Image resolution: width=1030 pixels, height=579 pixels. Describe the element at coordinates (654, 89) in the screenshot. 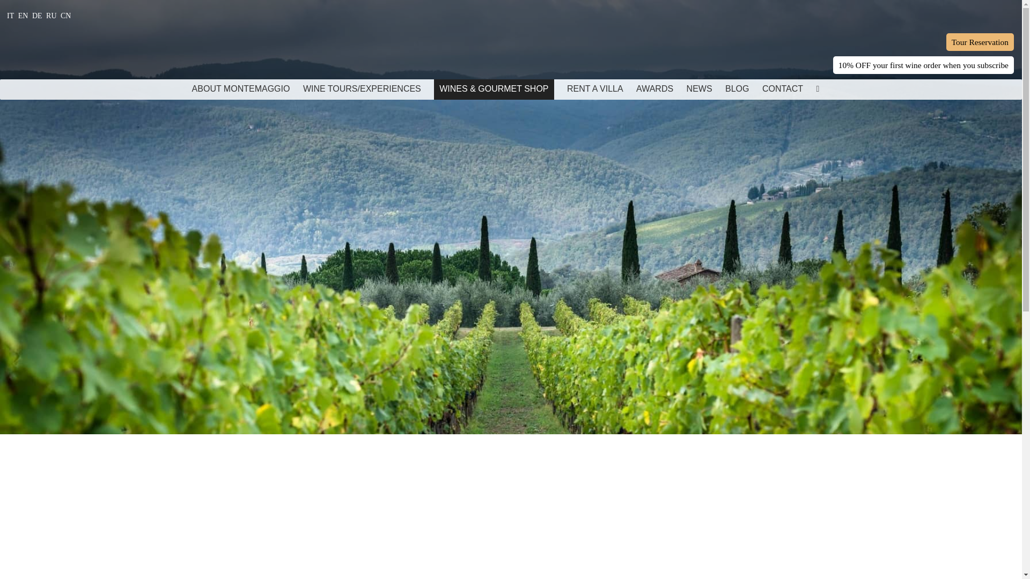

I see `AWARDS` at that location.